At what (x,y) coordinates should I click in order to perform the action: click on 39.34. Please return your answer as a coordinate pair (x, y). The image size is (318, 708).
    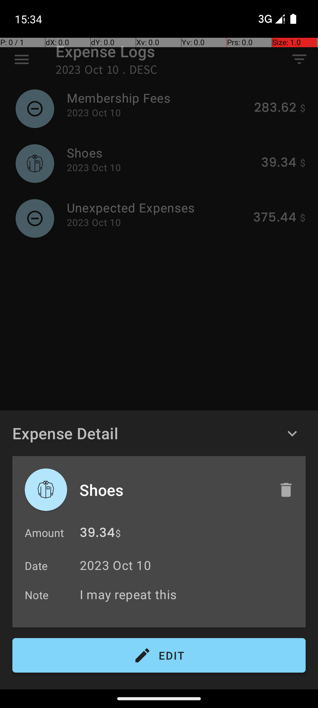
    Looking at the image, I should click on (97, 534).